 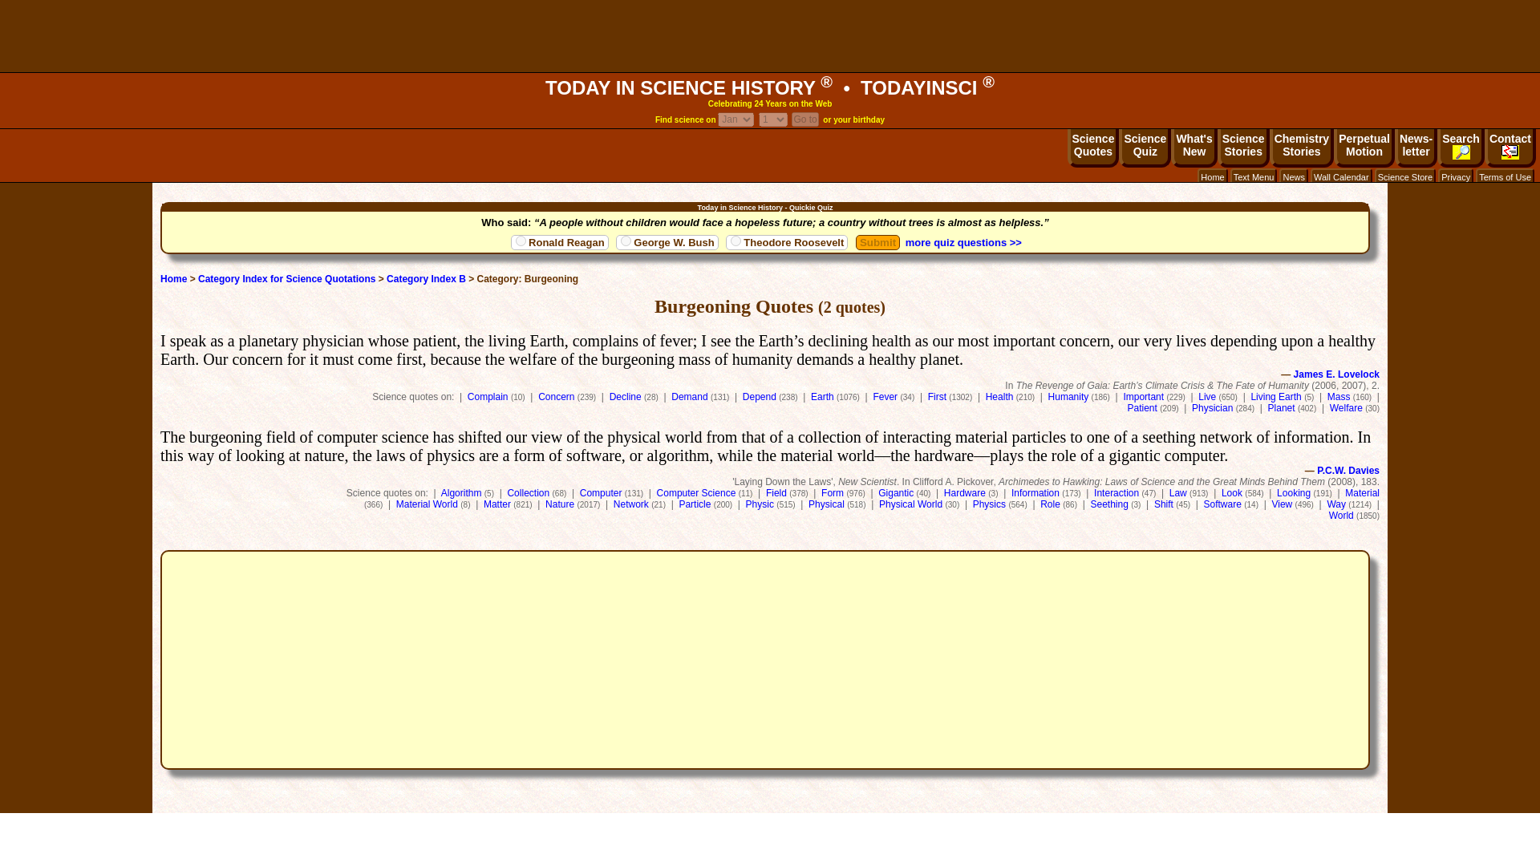 What do you see at coordinates (1254, 176) in the screenshot?
I see `Text Menu` at bounding box center [1254, 176].